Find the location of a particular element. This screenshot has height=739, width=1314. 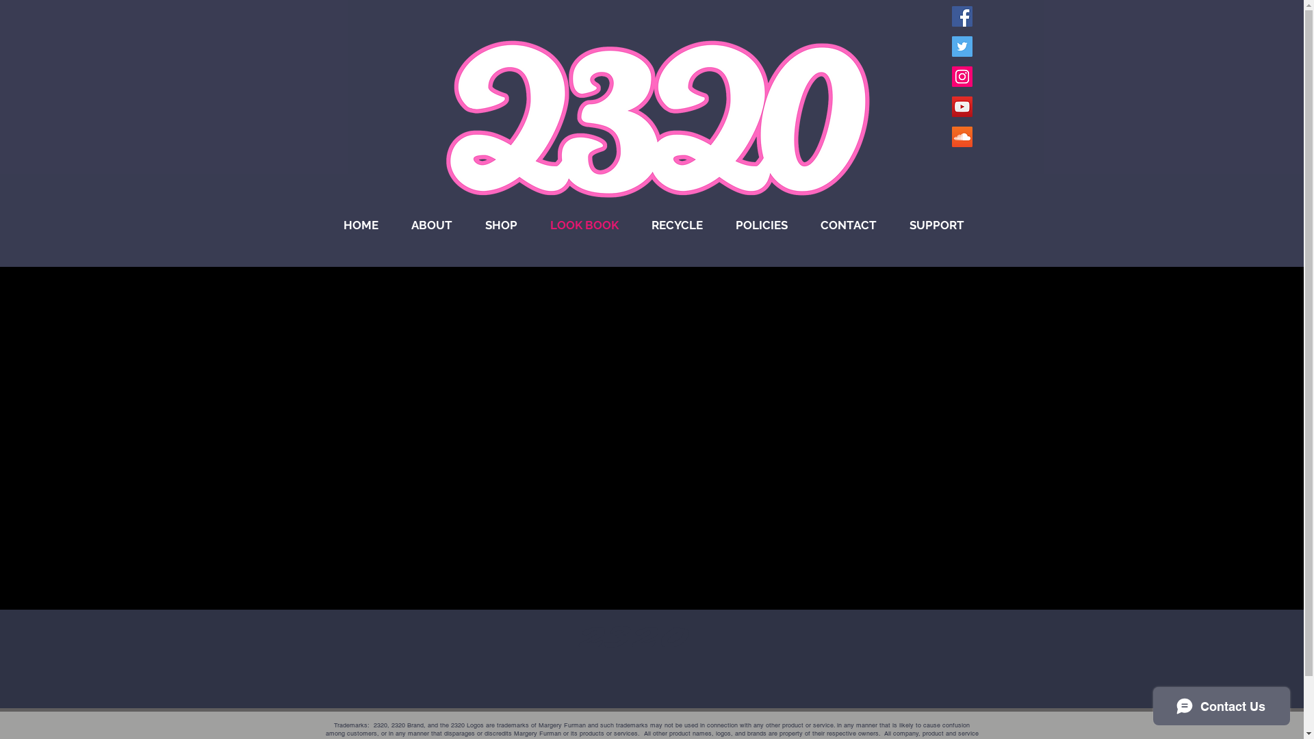

Instagram Feeds is located at coordinates (663, 416).